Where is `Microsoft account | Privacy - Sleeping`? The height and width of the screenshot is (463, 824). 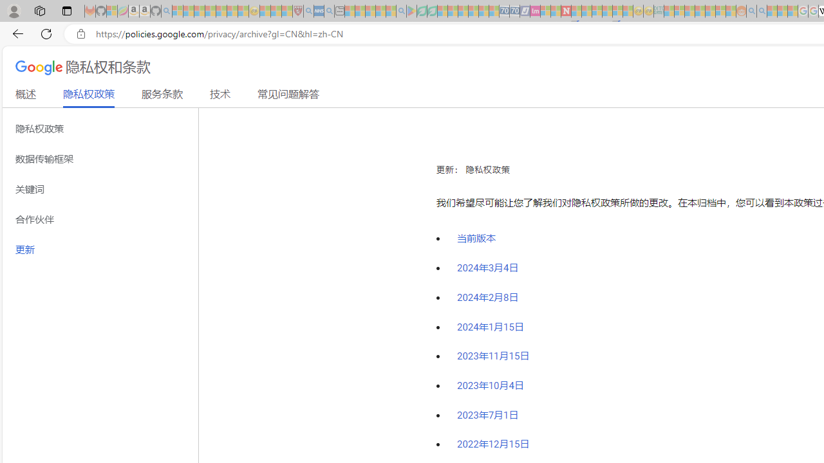 Microsoft account | Privacy - Sleeping is located at coordinates (680, 12).